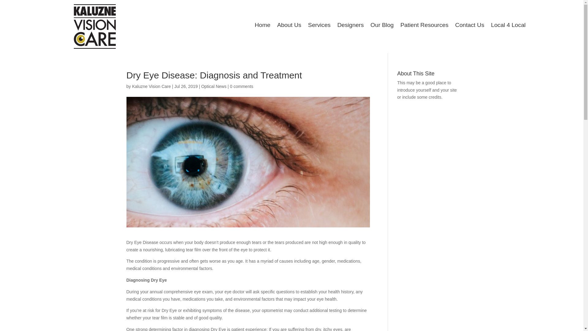 This screenshot has height=331, width=588. Describe the element at coordinates (262, 26) in the screenshot. I see `Home` at that location.